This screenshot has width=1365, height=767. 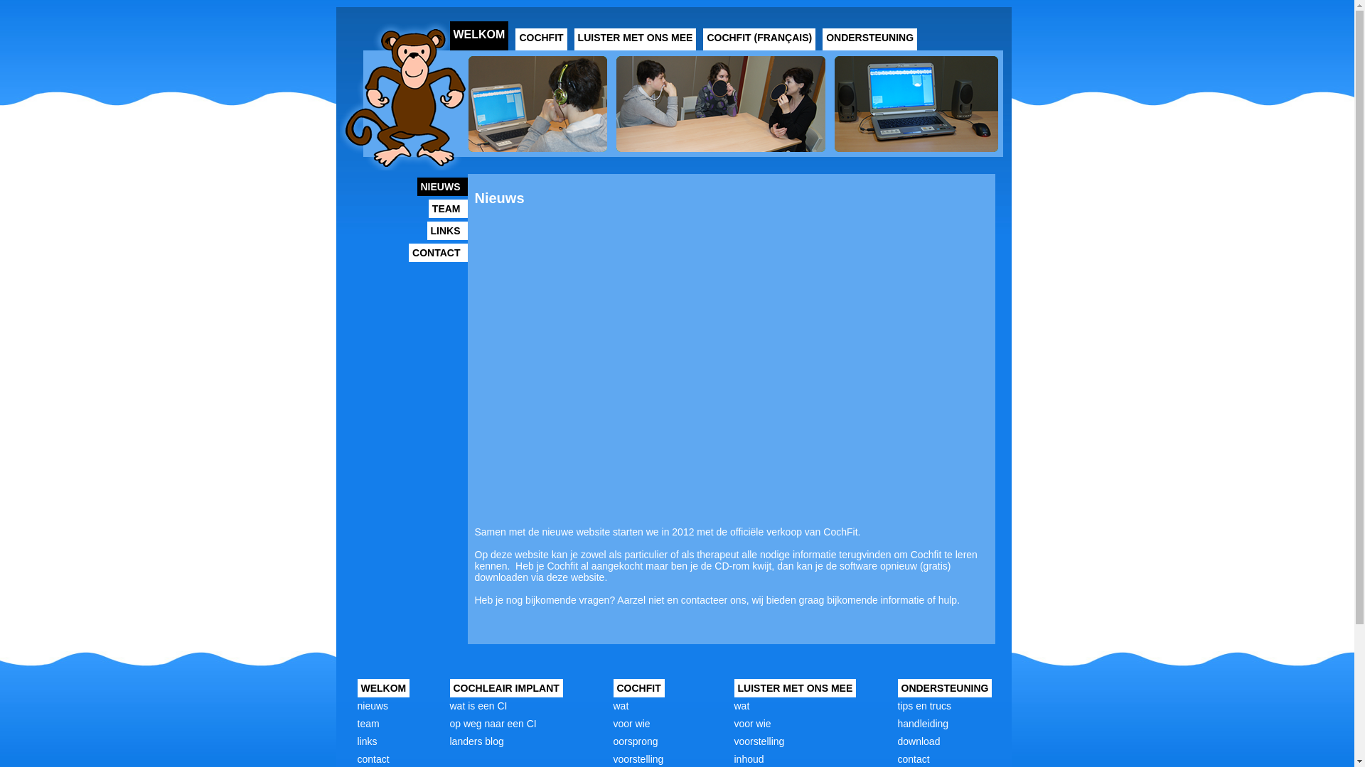 What do you see at coordinates (478, 706) in the screenshot?
I see `wat is een CI` at bounding box center [478, 706].